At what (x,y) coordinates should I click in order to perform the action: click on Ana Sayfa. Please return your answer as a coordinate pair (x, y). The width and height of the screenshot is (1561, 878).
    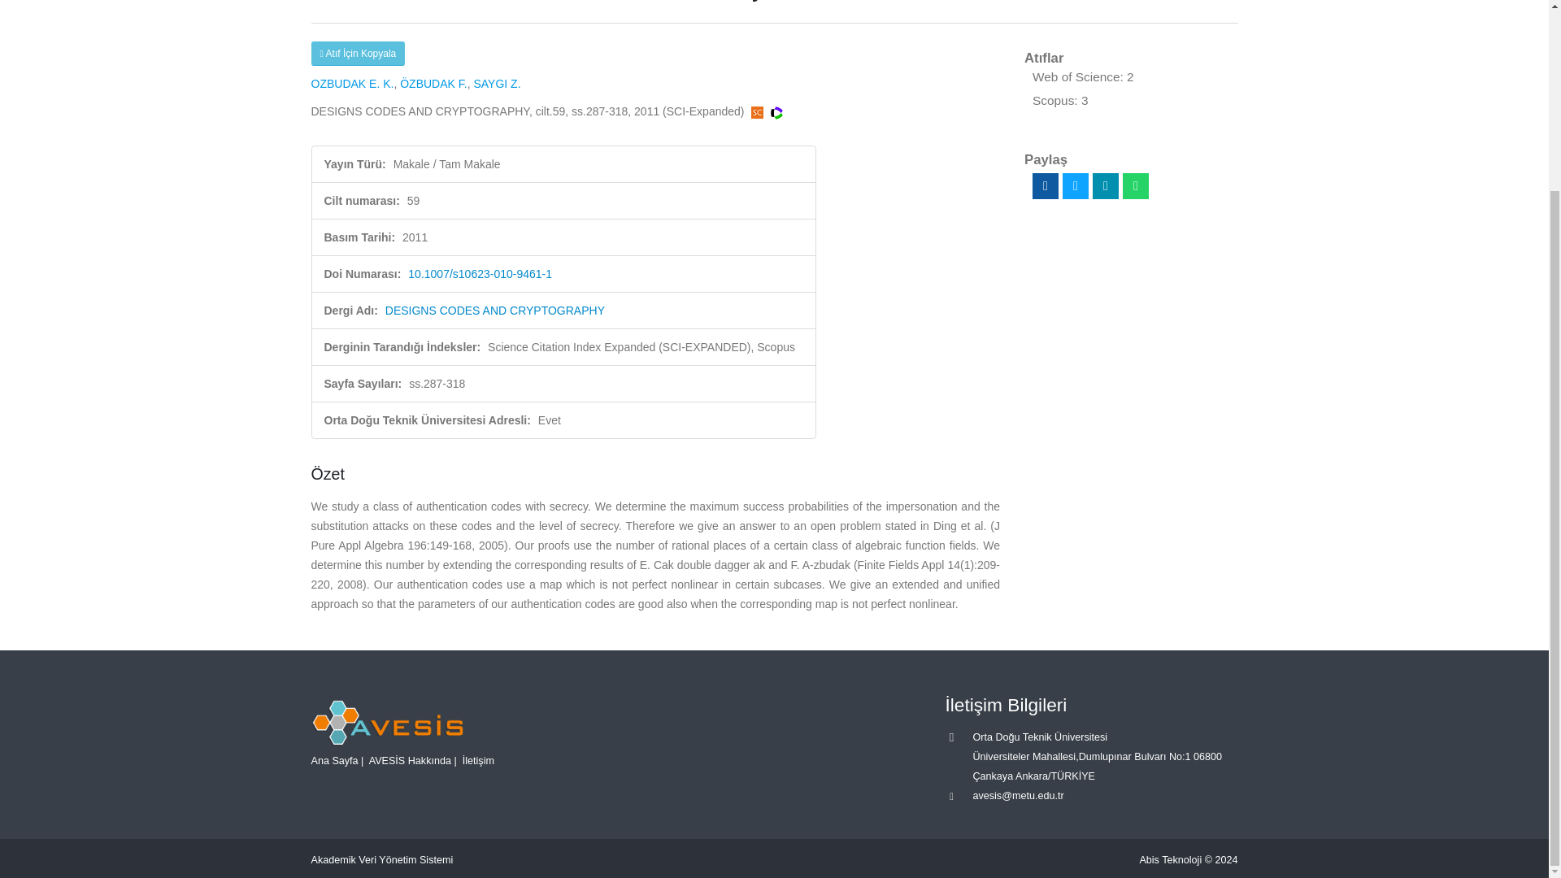
    Looking at the image, I should click on (333, 760).